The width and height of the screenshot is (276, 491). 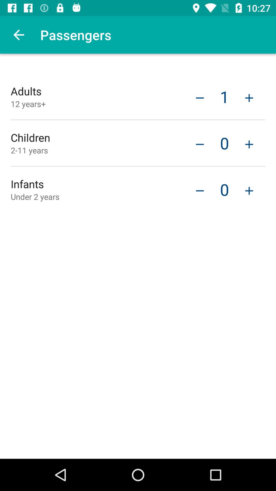 I want to click on add an infant passenger, so click(x=249, y=190).